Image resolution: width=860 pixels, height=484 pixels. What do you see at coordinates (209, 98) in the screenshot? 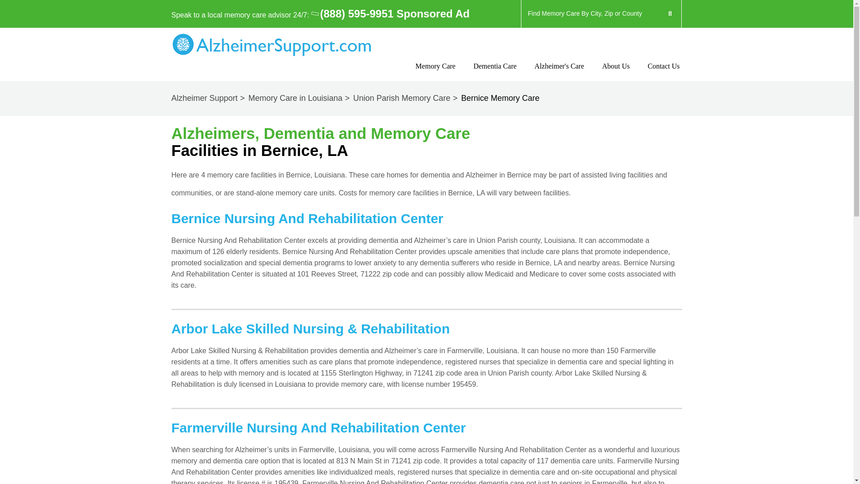
I see `Alzheimer Support` at bounding box center [209, 98].